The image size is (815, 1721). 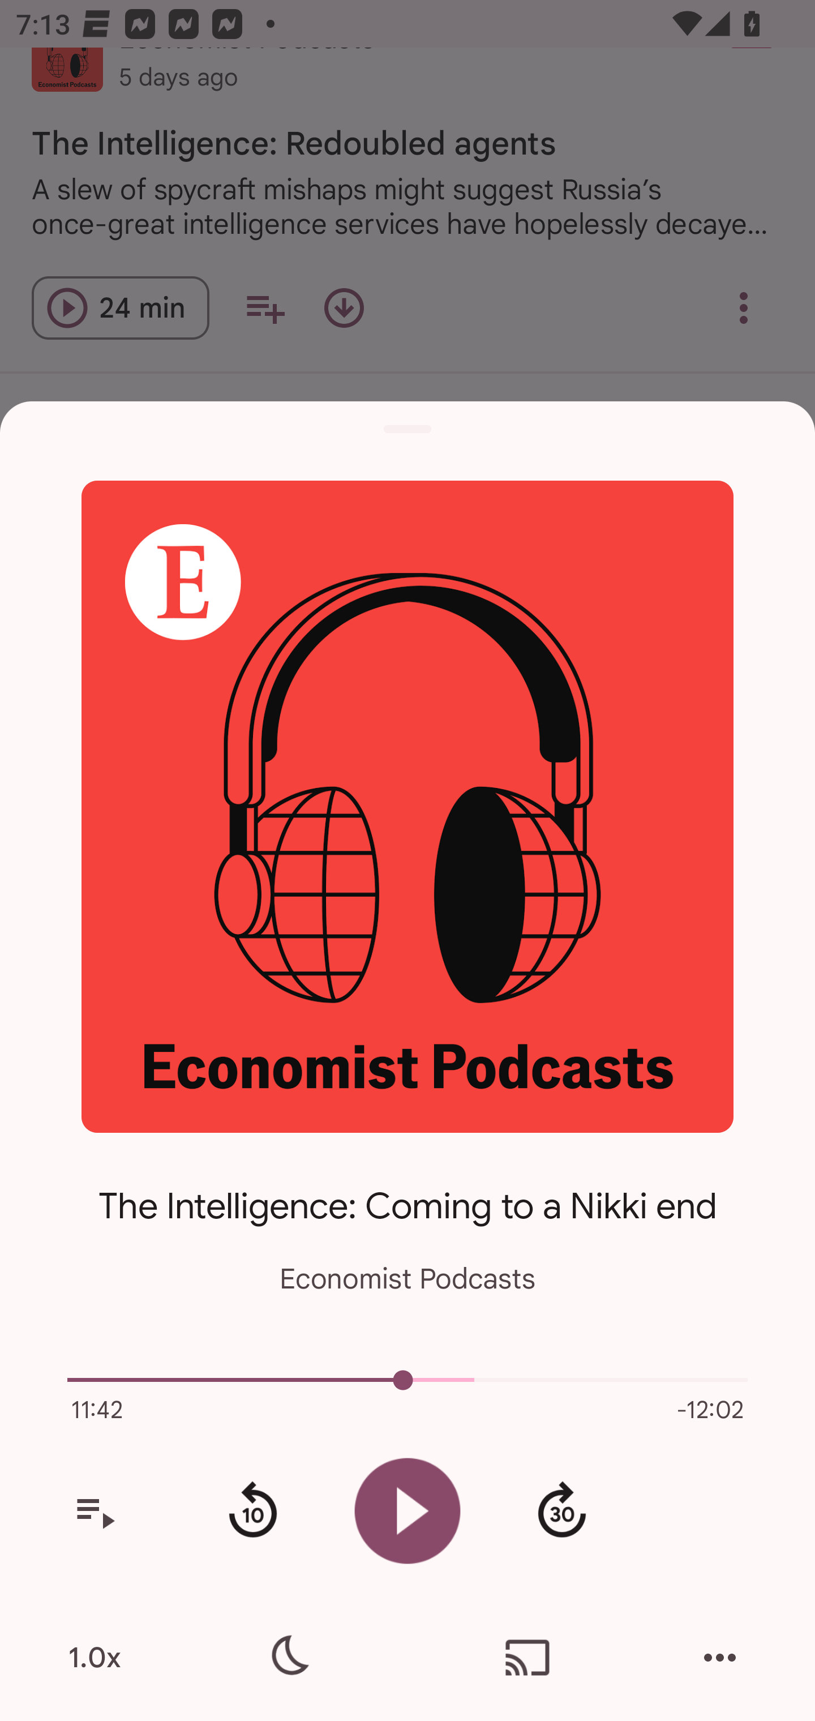 What do you see at coordinates (407, 1510) in the screenshot?
I see `Play` at bounding box center [407, 1510].